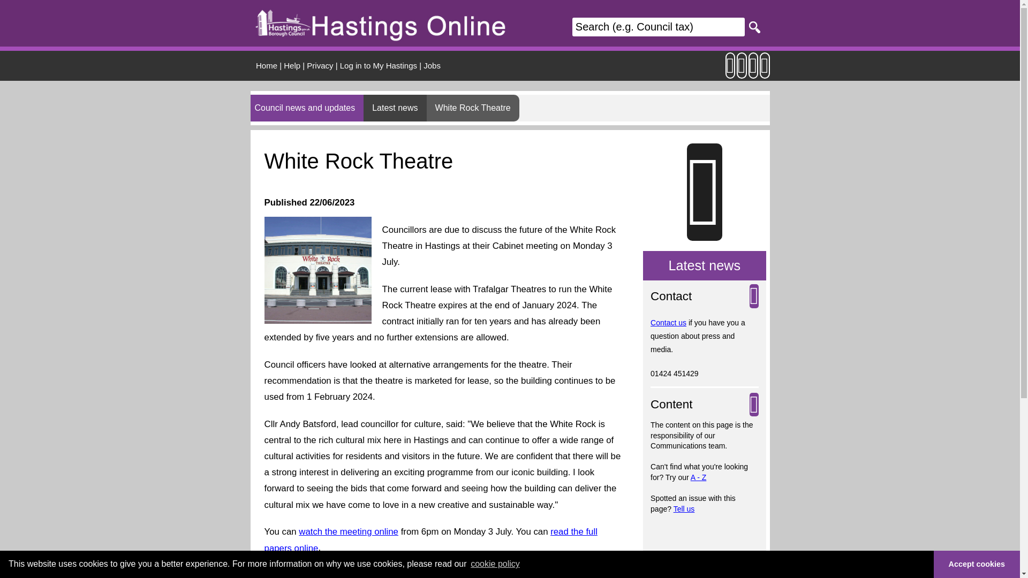 The height and width of the screenshot is (578, 1028). I want to click on ModGov link to the Cabinet agenda for 3 July 2023, so click(430, 539).